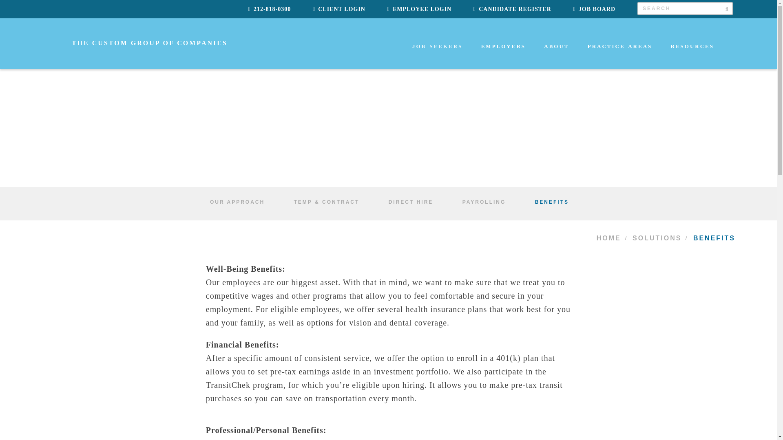 The height and width of the screenshot is (440, 783). What do you see at coordinates (419, 9) in the screenshot?
I see `EMPLOYEE LOGIN` at bounding box center [419, 9].